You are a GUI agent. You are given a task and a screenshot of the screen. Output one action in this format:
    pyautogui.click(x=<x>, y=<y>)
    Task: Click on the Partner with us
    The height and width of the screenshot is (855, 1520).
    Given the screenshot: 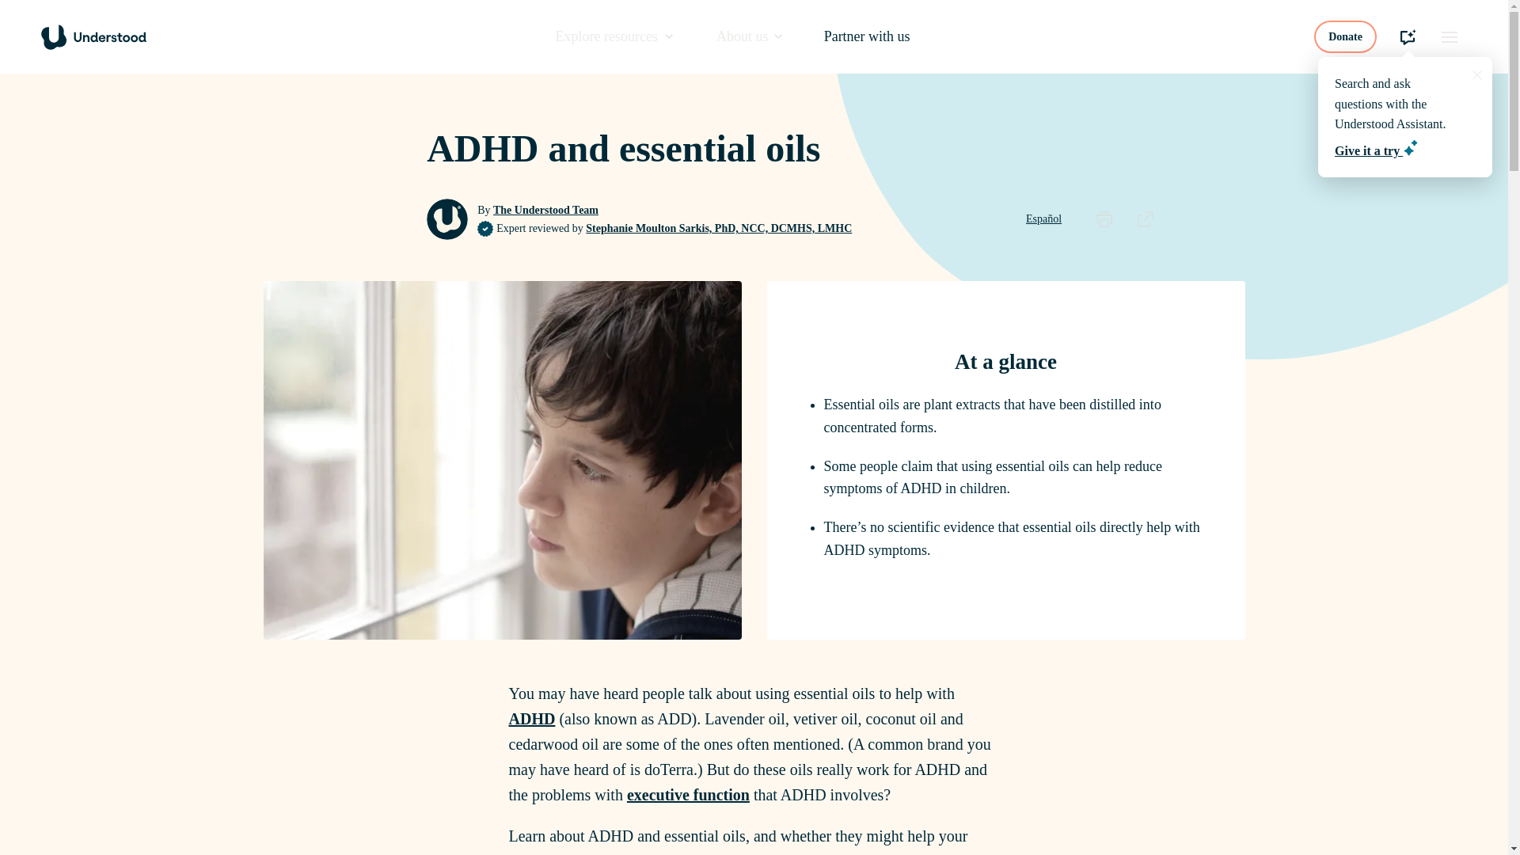 What is the action you would take?
    pyautogui.click(x=867, y=36)
    